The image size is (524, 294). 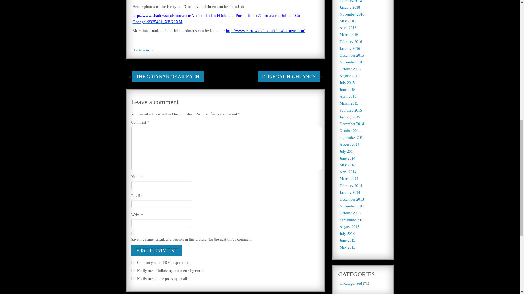 What do you see at coordinates (133, 279) in the screenshot?
I see `subscribe` at bounding box center [133, 279].